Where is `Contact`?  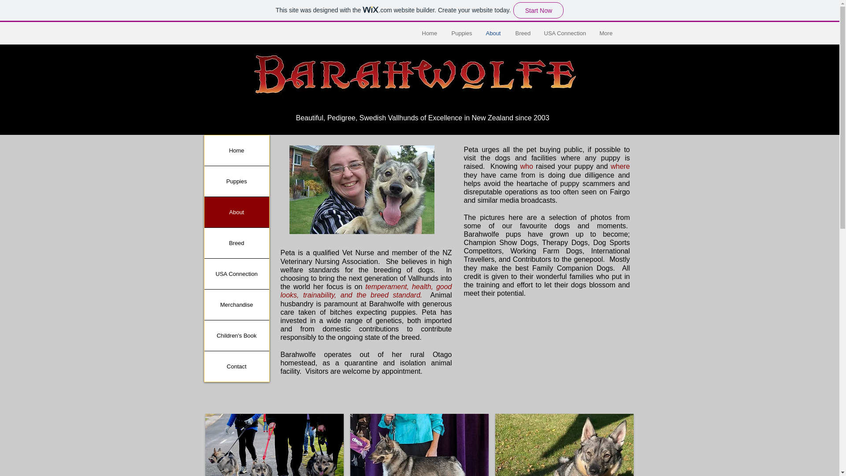 Contact is located at coordinates (237, 367).